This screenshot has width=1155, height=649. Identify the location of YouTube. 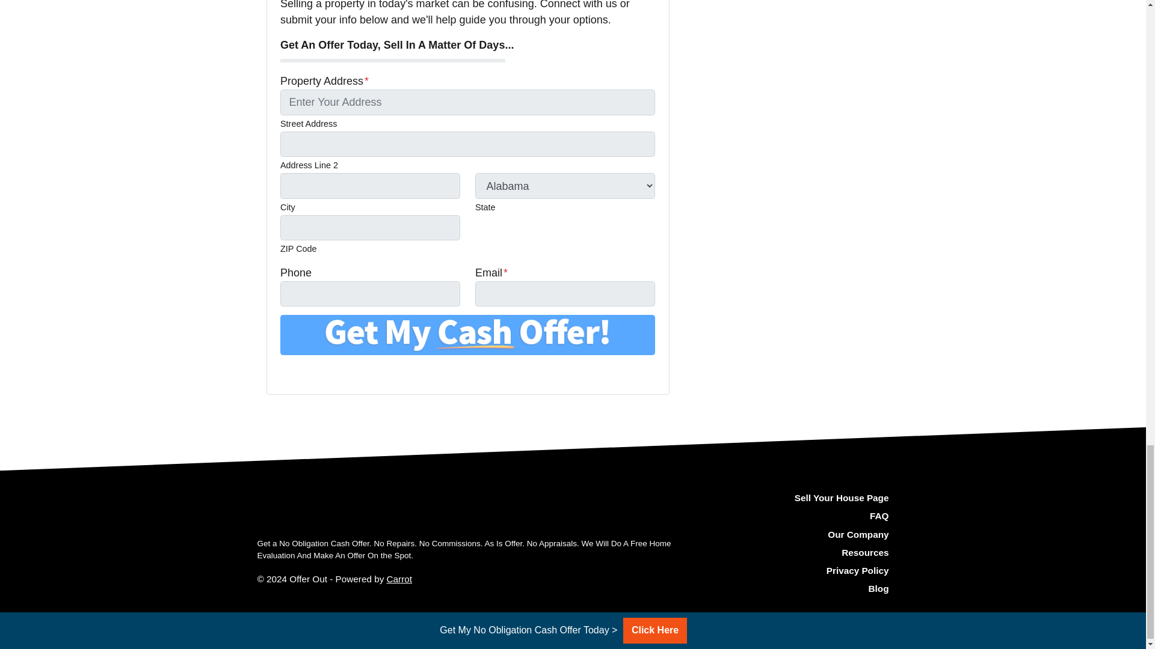
(321, 373).